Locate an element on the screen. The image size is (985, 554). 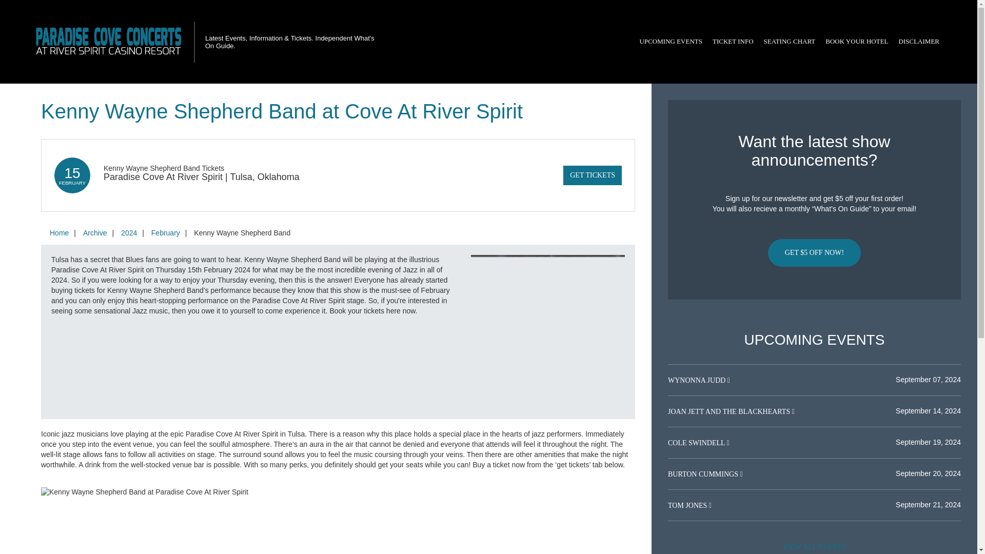
GET TICKETS is located at coordinates (592, 175).